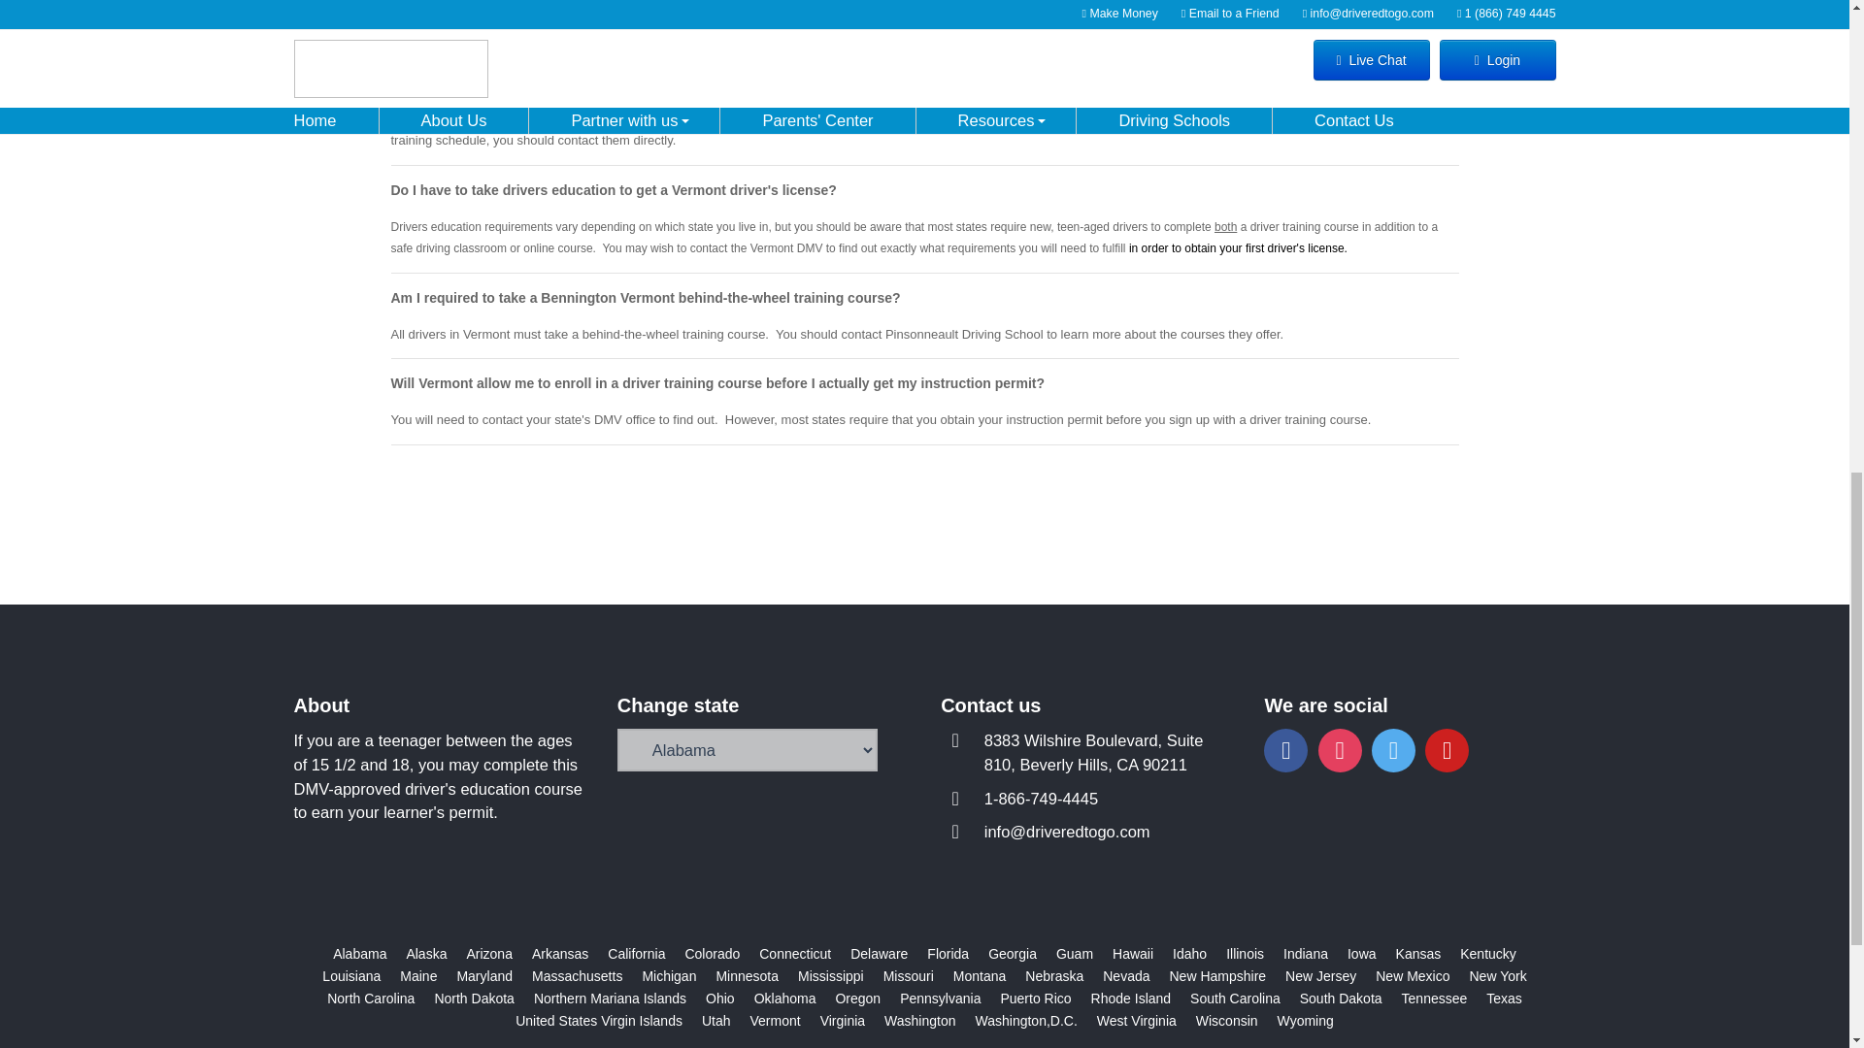  What do you see at coordinates (1447, 749) in the screenshot?
I see `youtube` at bounding box center [1447, 749].